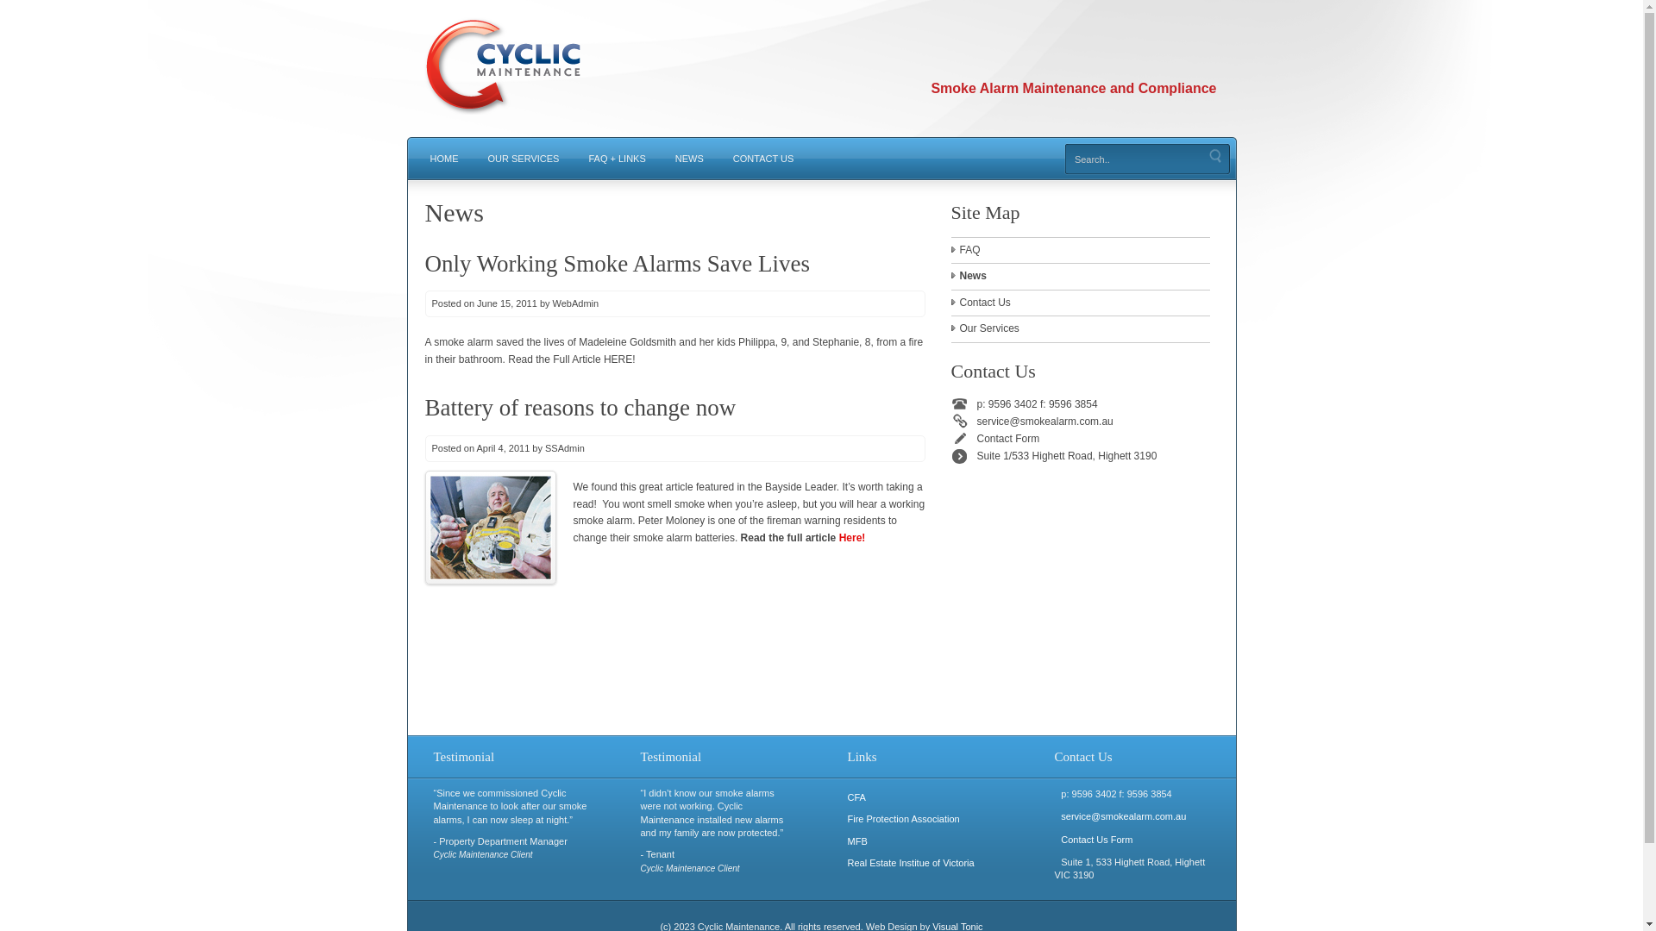 The height and width of the screenshot is (931, 1656). Describe the element at coordinates (911, 863) in the screenshot. I see `Real Estate Institue of Victoria` at that location.